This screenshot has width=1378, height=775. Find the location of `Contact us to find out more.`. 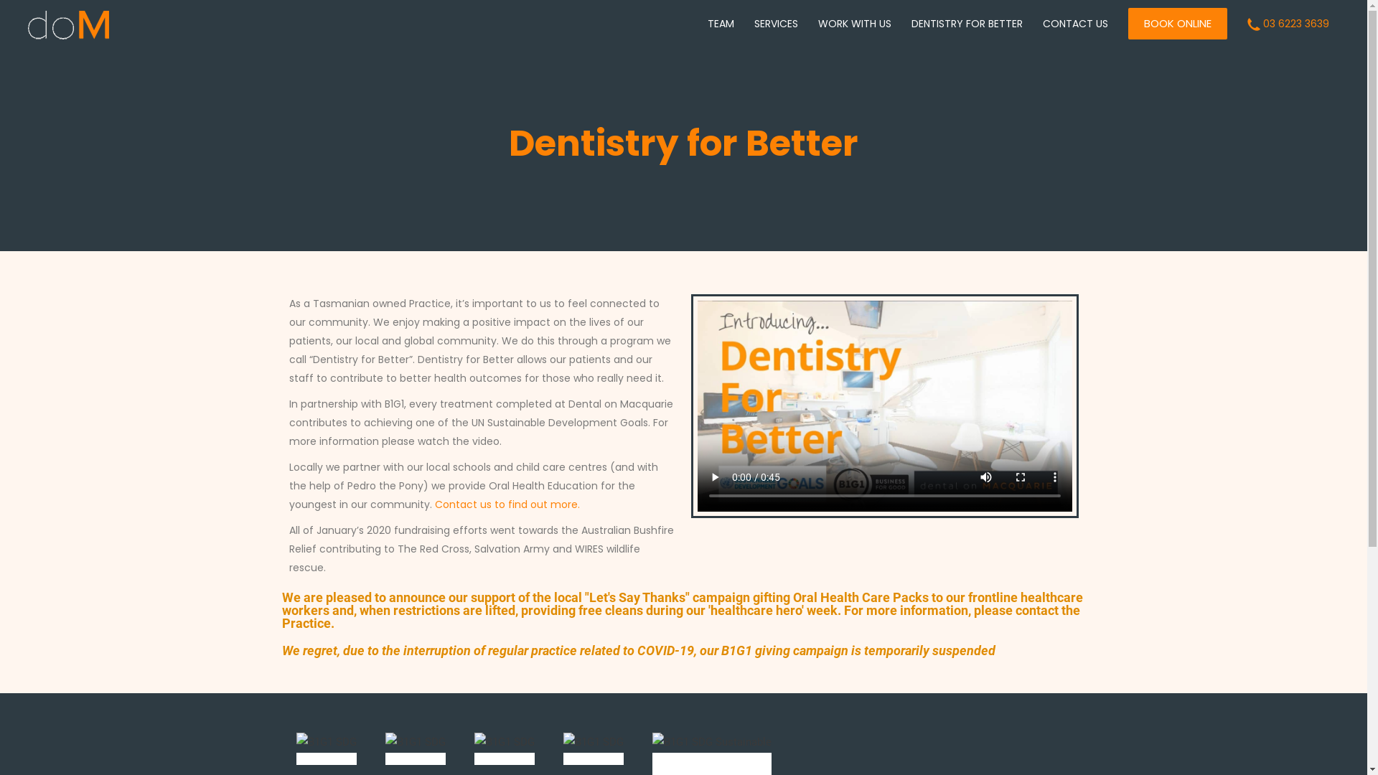

Contact us to find out more. is located at coordinates (507, 504).